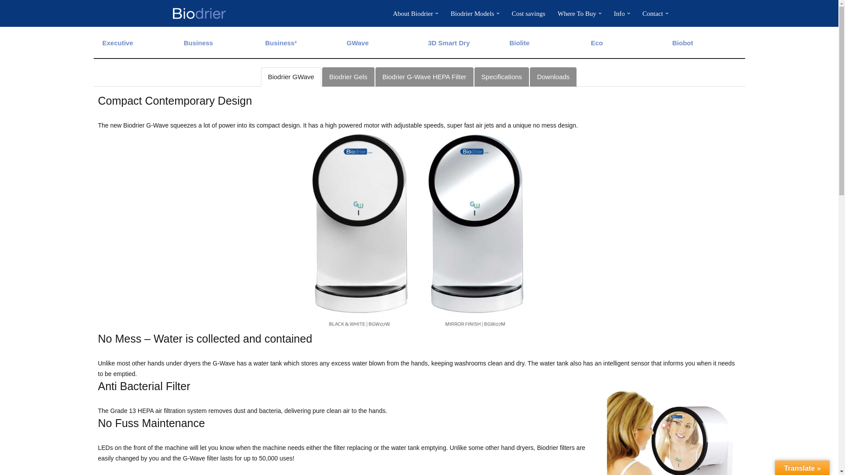 The image size is (845, 475). What do you see at coordinates (577, 13) in the screenshot?
I see `Where To Buy` at bounding box center [577, 13].